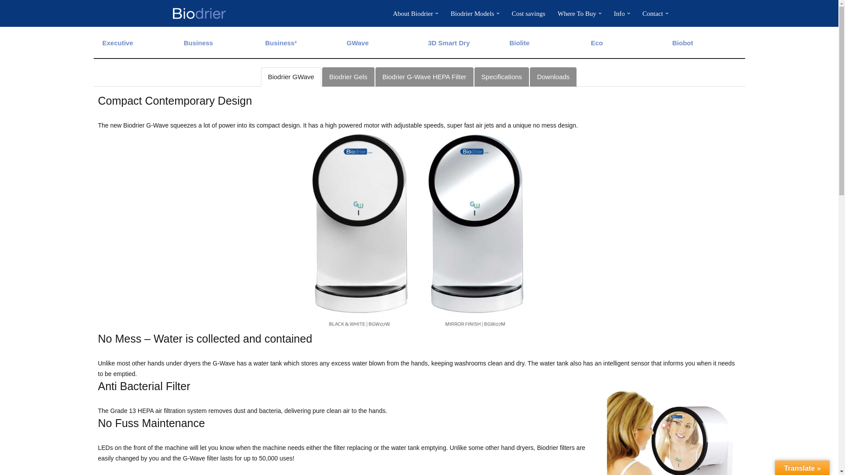 The image size is (845, 475). What do you see at coordinates (577, 13) in the screenshot?
I see `Where To Buy` at bounding box center [577, 13].